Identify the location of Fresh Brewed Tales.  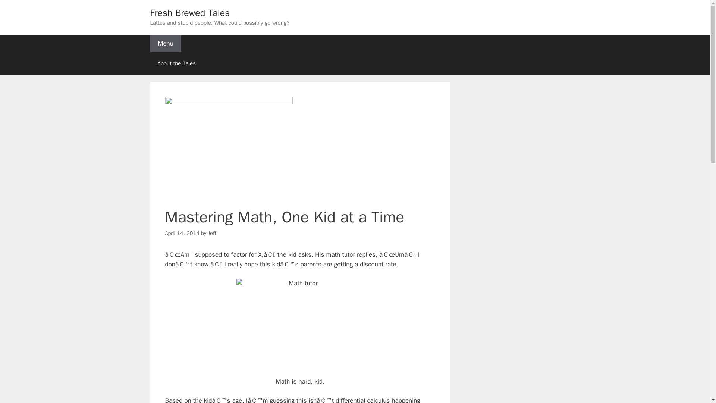
(189, 13).